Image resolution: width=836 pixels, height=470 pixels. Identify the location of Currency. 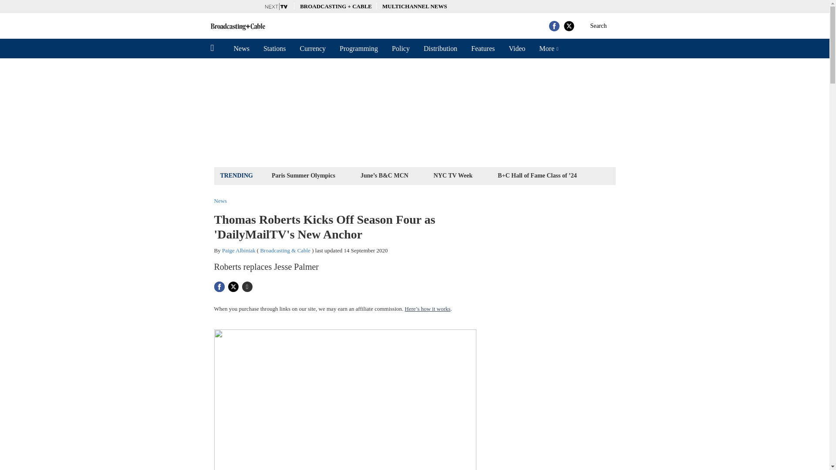
(313, 48).